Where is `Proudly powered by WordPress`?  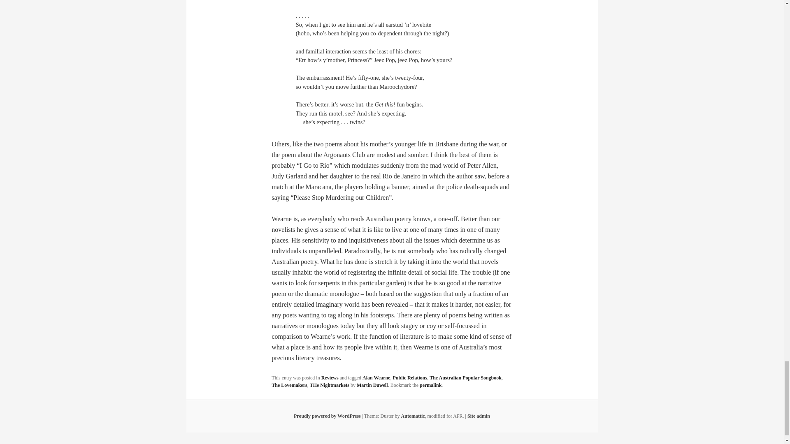
Proudly powered by WordPress is located at coordinates (328, 416).